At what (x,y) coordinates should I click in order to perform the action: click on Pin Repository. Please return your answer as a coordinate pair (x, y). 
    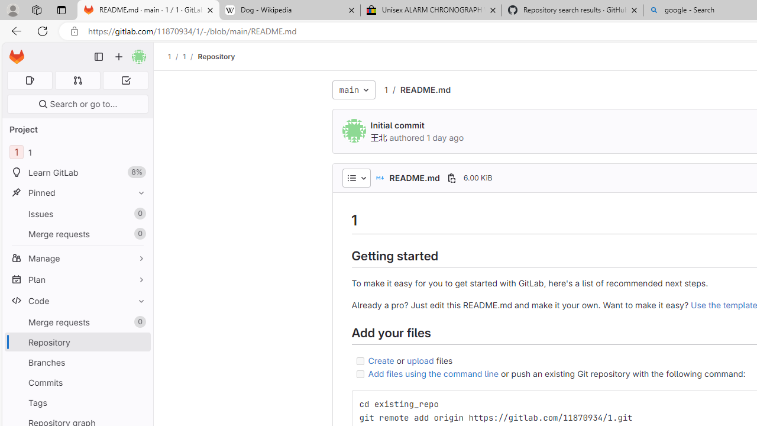
    Looking at the image, I should click on (138, 342).